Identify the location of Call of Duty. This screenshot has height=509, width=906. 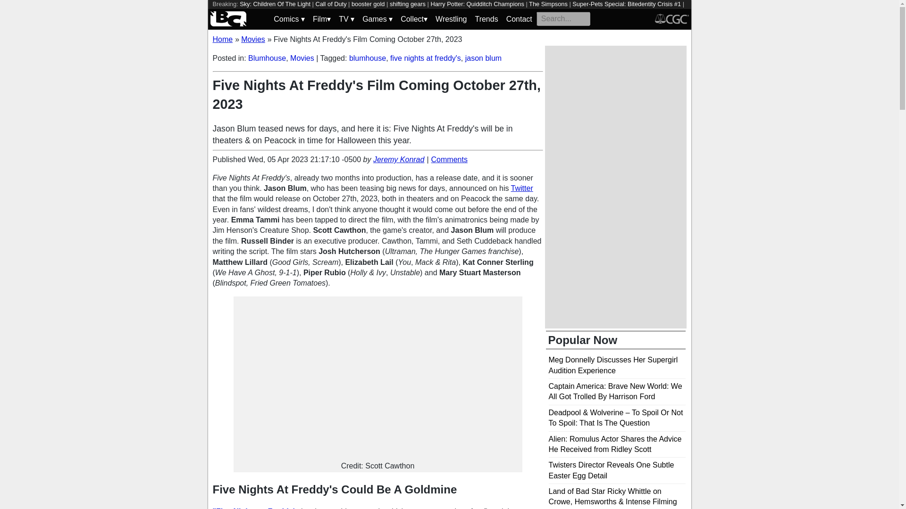
(330, 4).